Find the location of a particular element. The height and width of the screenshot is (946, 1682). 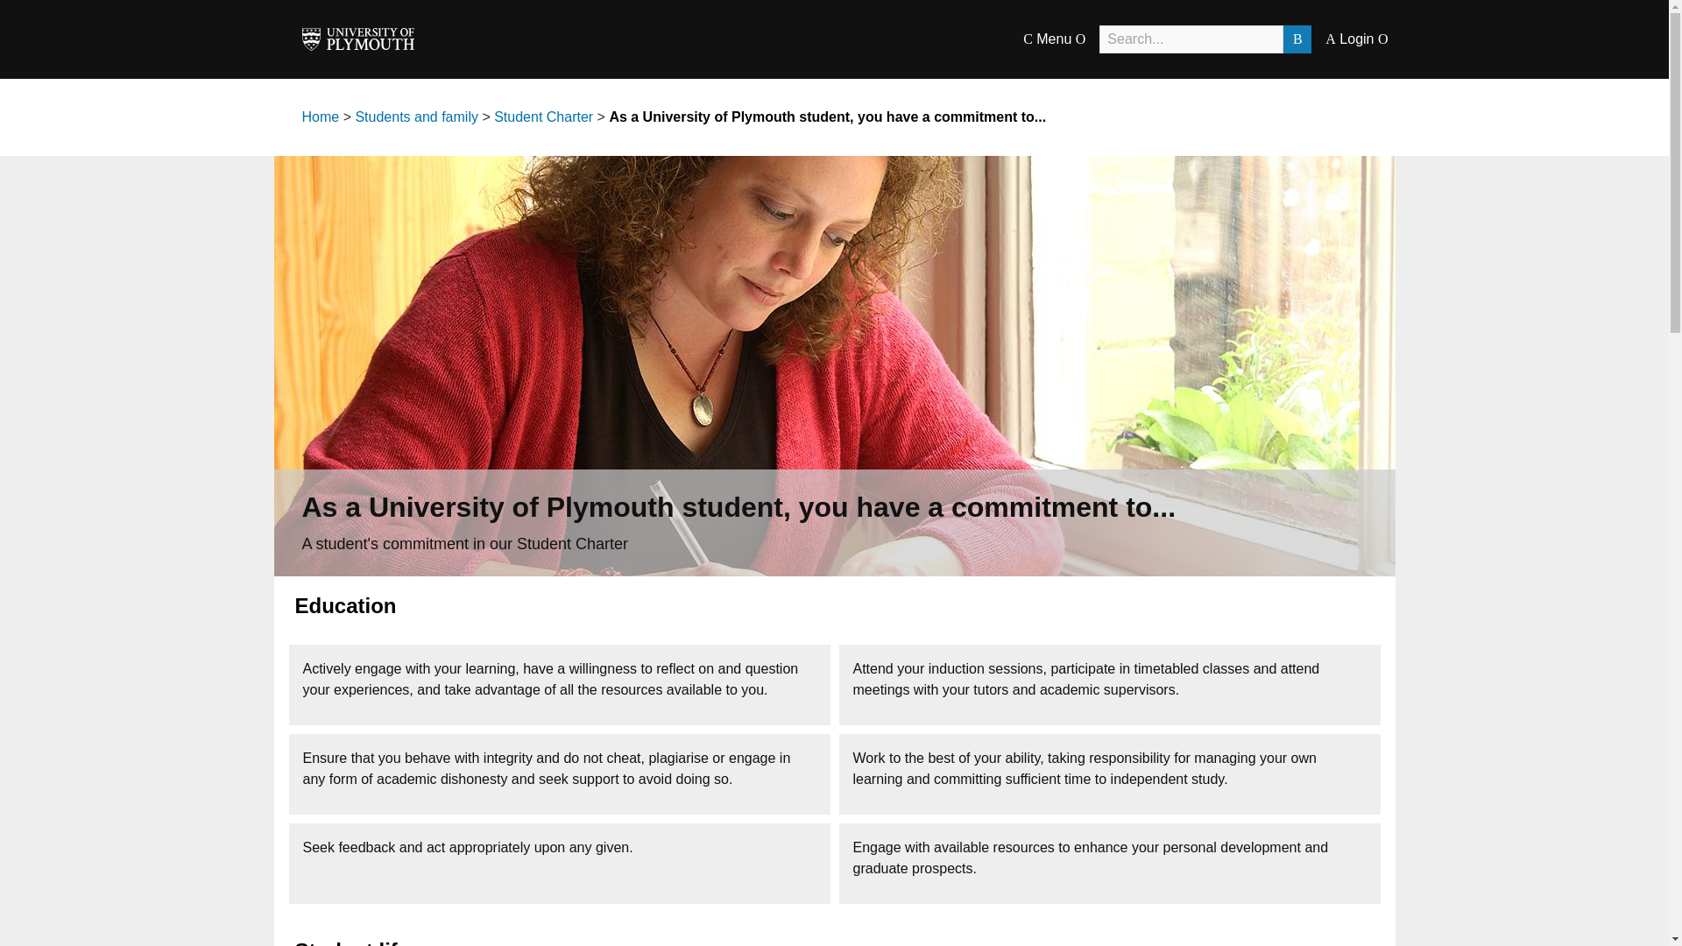

B is located at coordinates (1297, 39).